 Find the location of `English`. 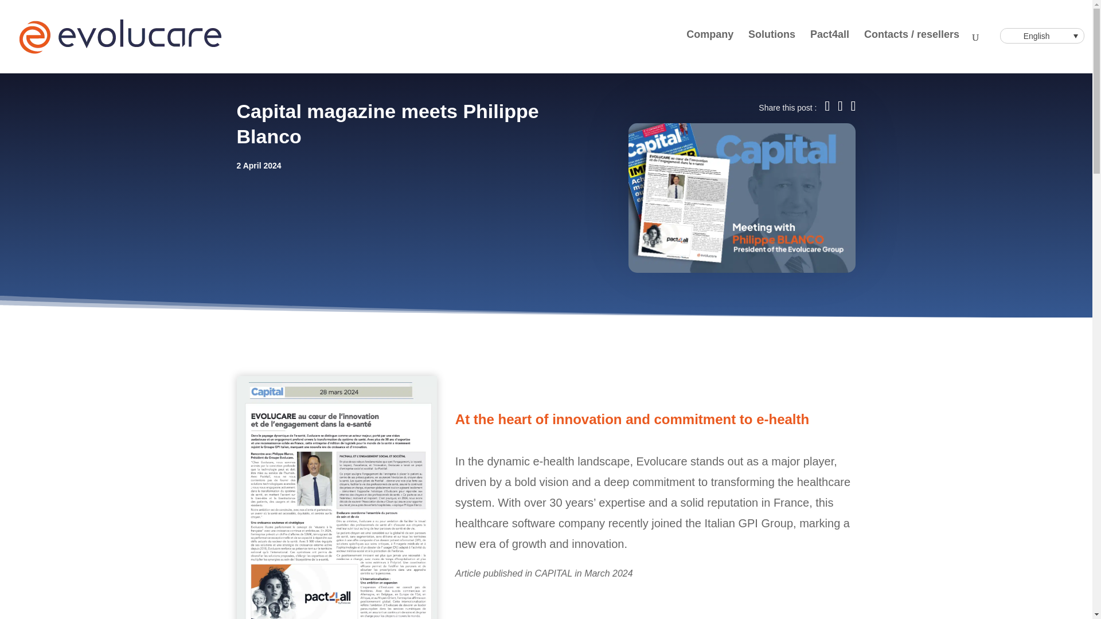

English is located at coordinates (1042, 36).